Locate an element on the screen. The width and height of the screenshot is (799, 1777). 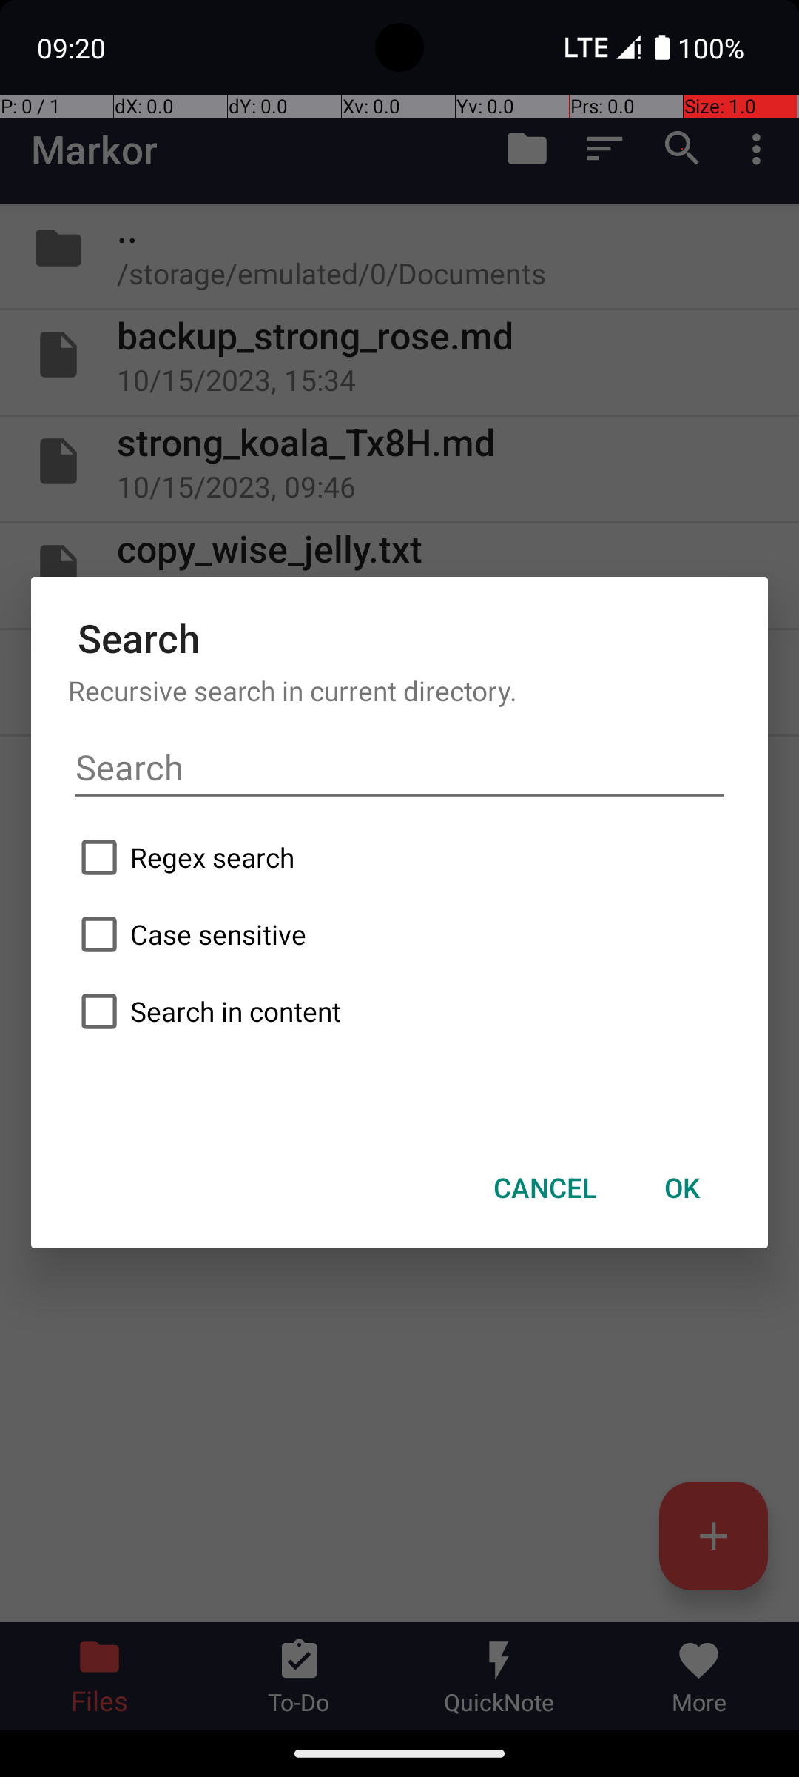
09:20 is located at coordinates (73, 47).